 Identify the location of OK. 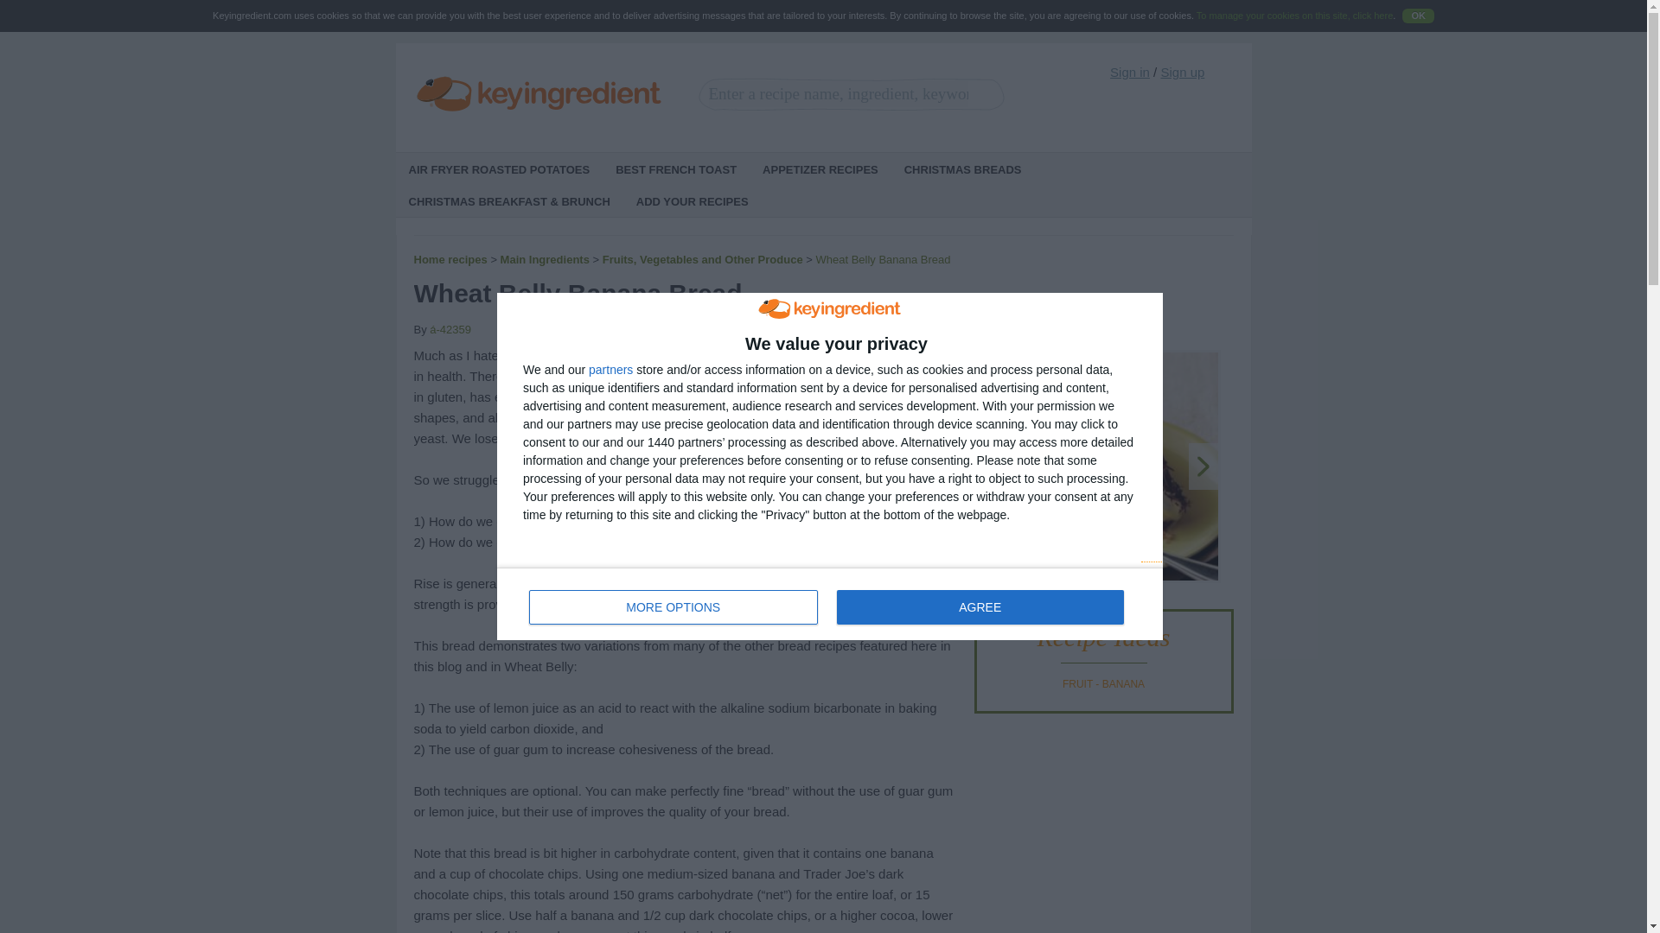
(1418, 16).